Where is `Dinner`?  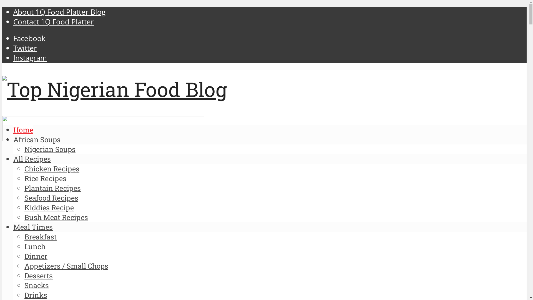
Dinner is located at coordinates (36, 256).